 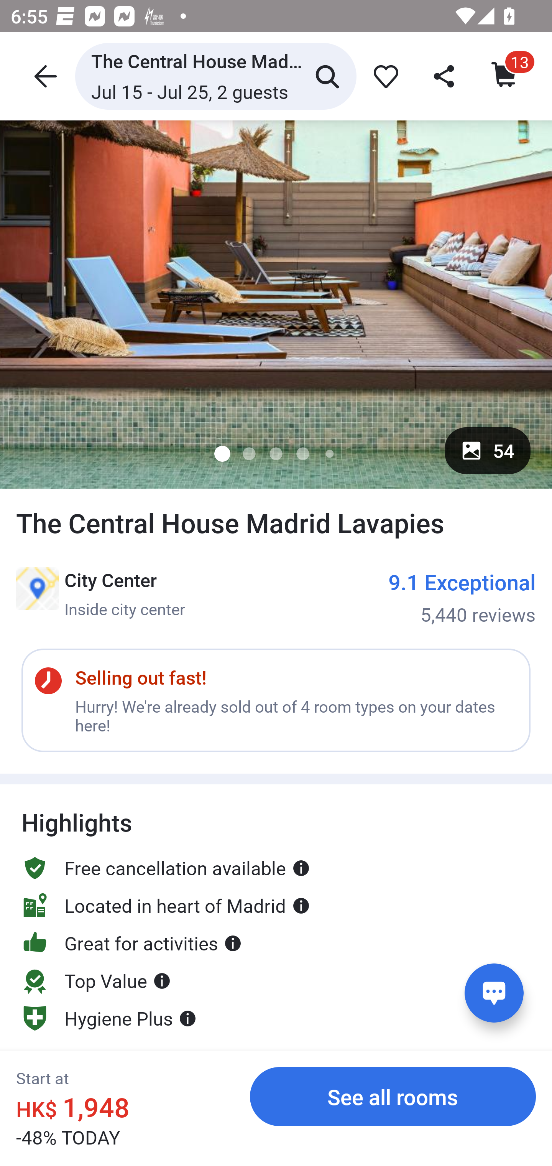 What do you see at coordinates (44, 76) in the screenshot?
I see `header icon` at bounding box center [44, 76].